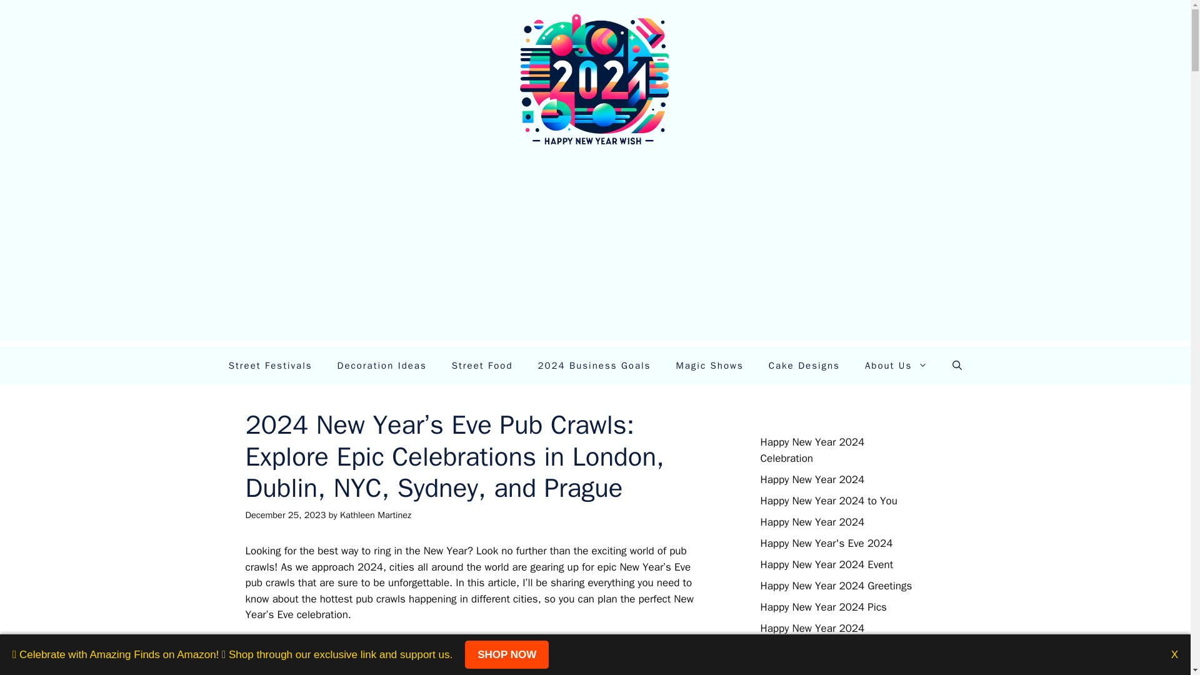 Image resolution: width=1200 pixels, height=675 pixels. Describe the element at coordinates (896, 365) in the screenshot. I see `About Us` at that location.